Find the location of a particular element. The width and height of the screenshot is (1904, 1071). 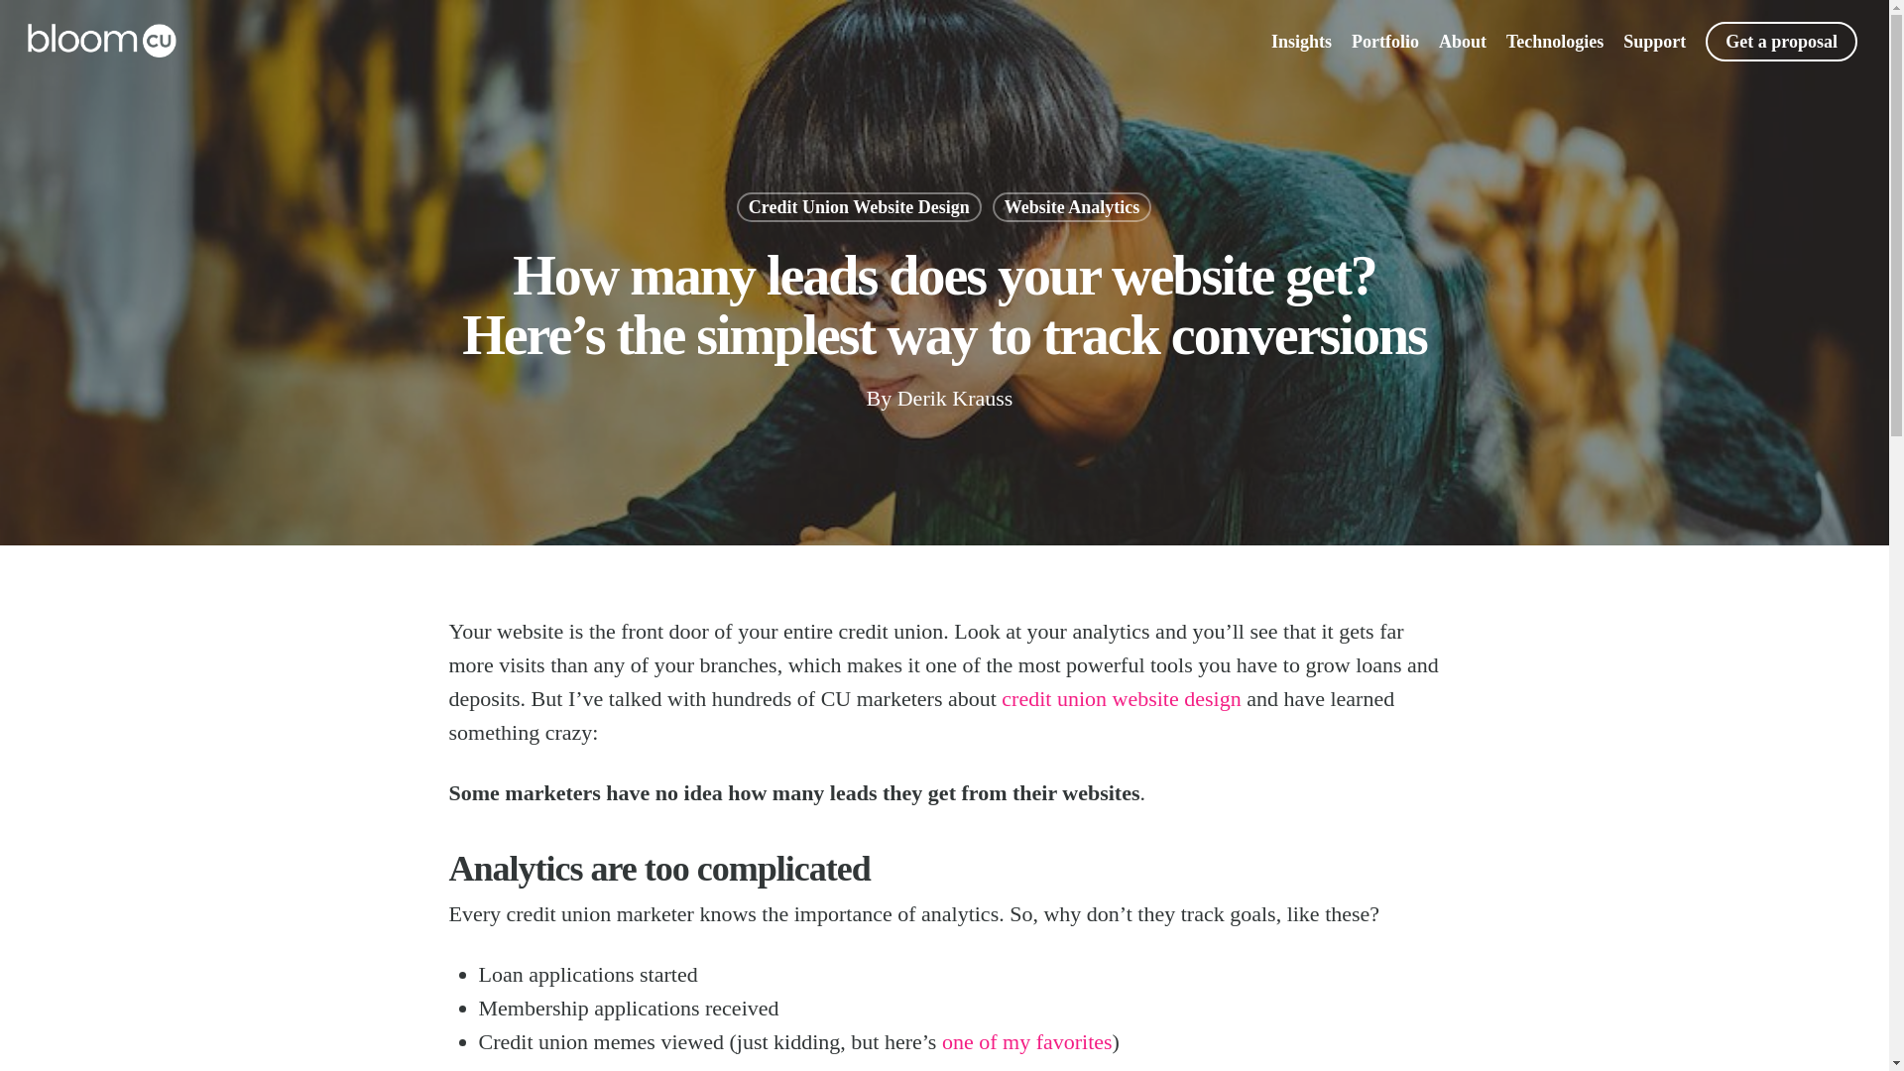

Technologies is located at coordinates (1554, 40).